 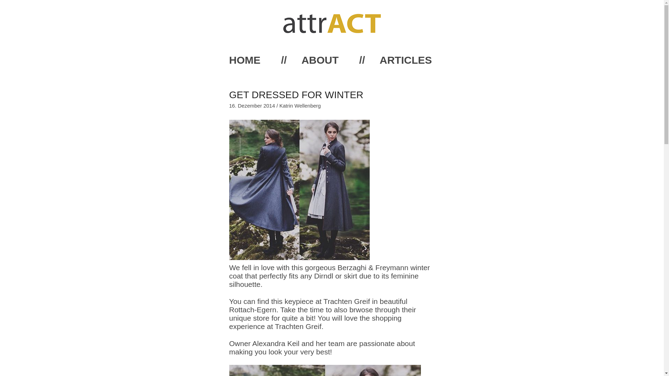 What do you see at coordinates (320, 60) in the screenshot?
I see `ABOUT` at bounding box center [320, 60].